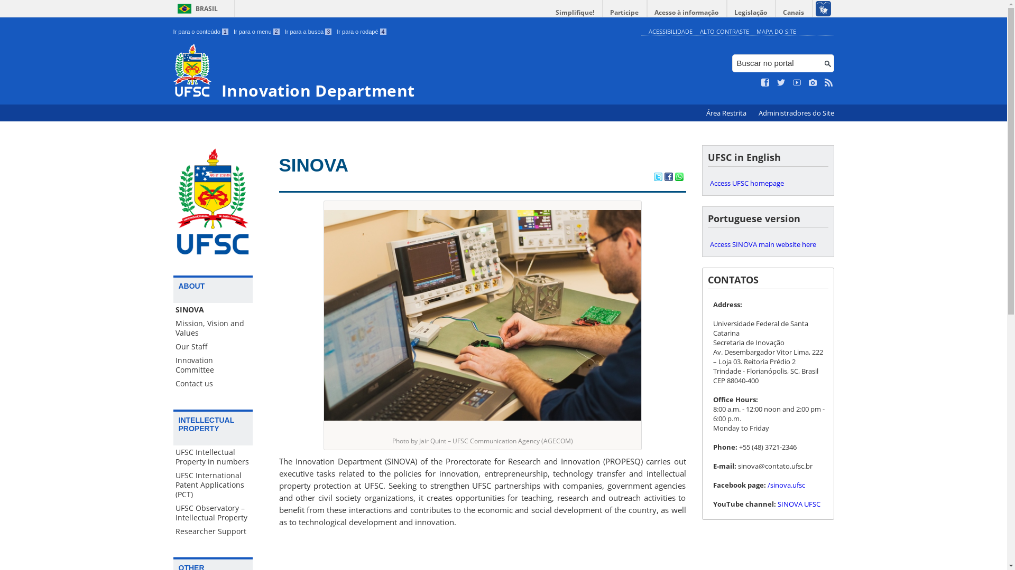  Describe the element at coordinates (213, 485) in the screenshot. I see `UFSC International Patent Applications (PCT)` at that location.